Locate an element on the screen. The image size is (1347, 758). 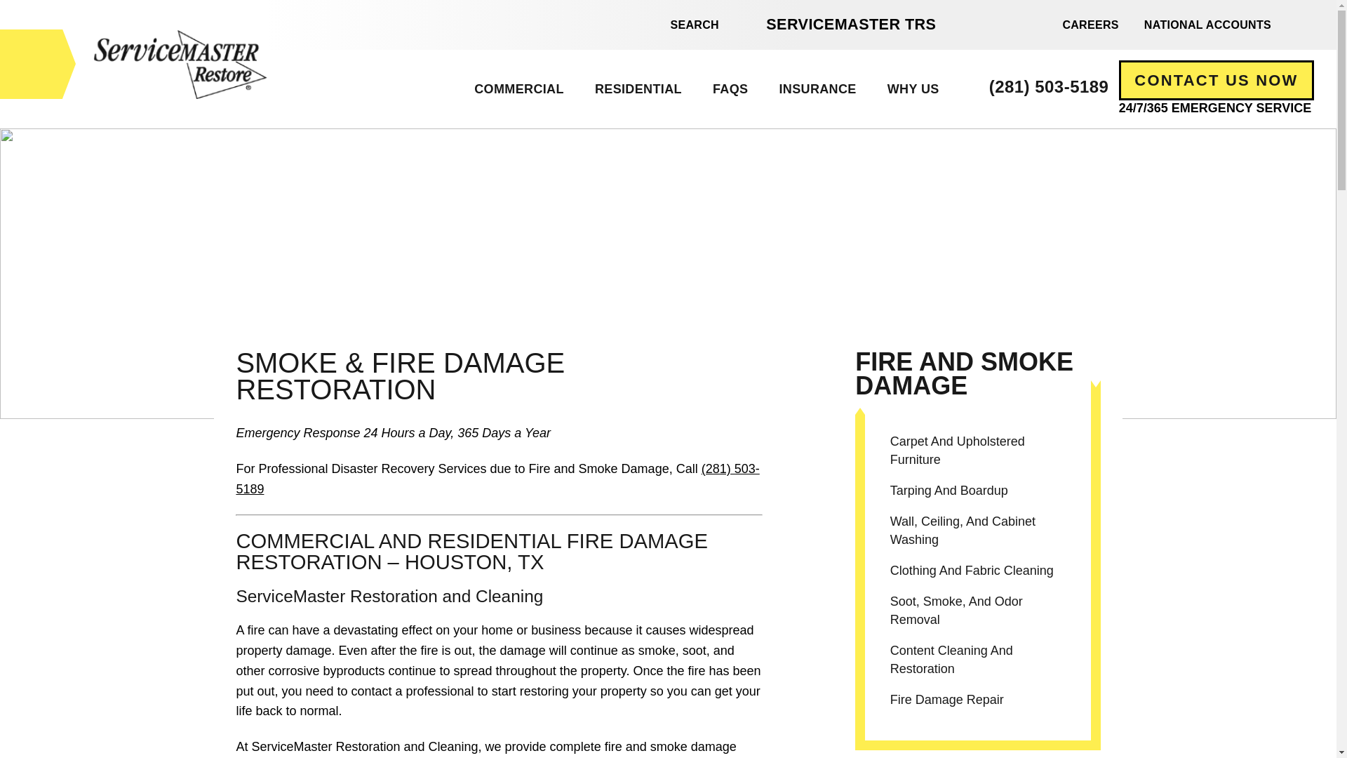
FAQS is located at coordinates (730, 89).